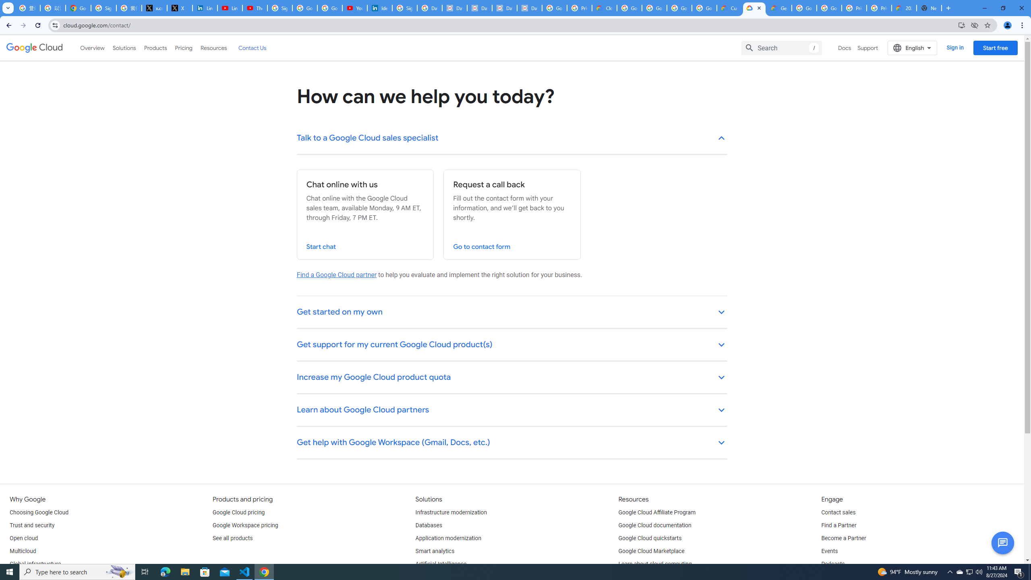 Image resolution: width=1031 pixels, height=580 pixels. Describe the element at coordinates (39, 512) in the screenshot. I see `Choosing Google Cloud` at that location.